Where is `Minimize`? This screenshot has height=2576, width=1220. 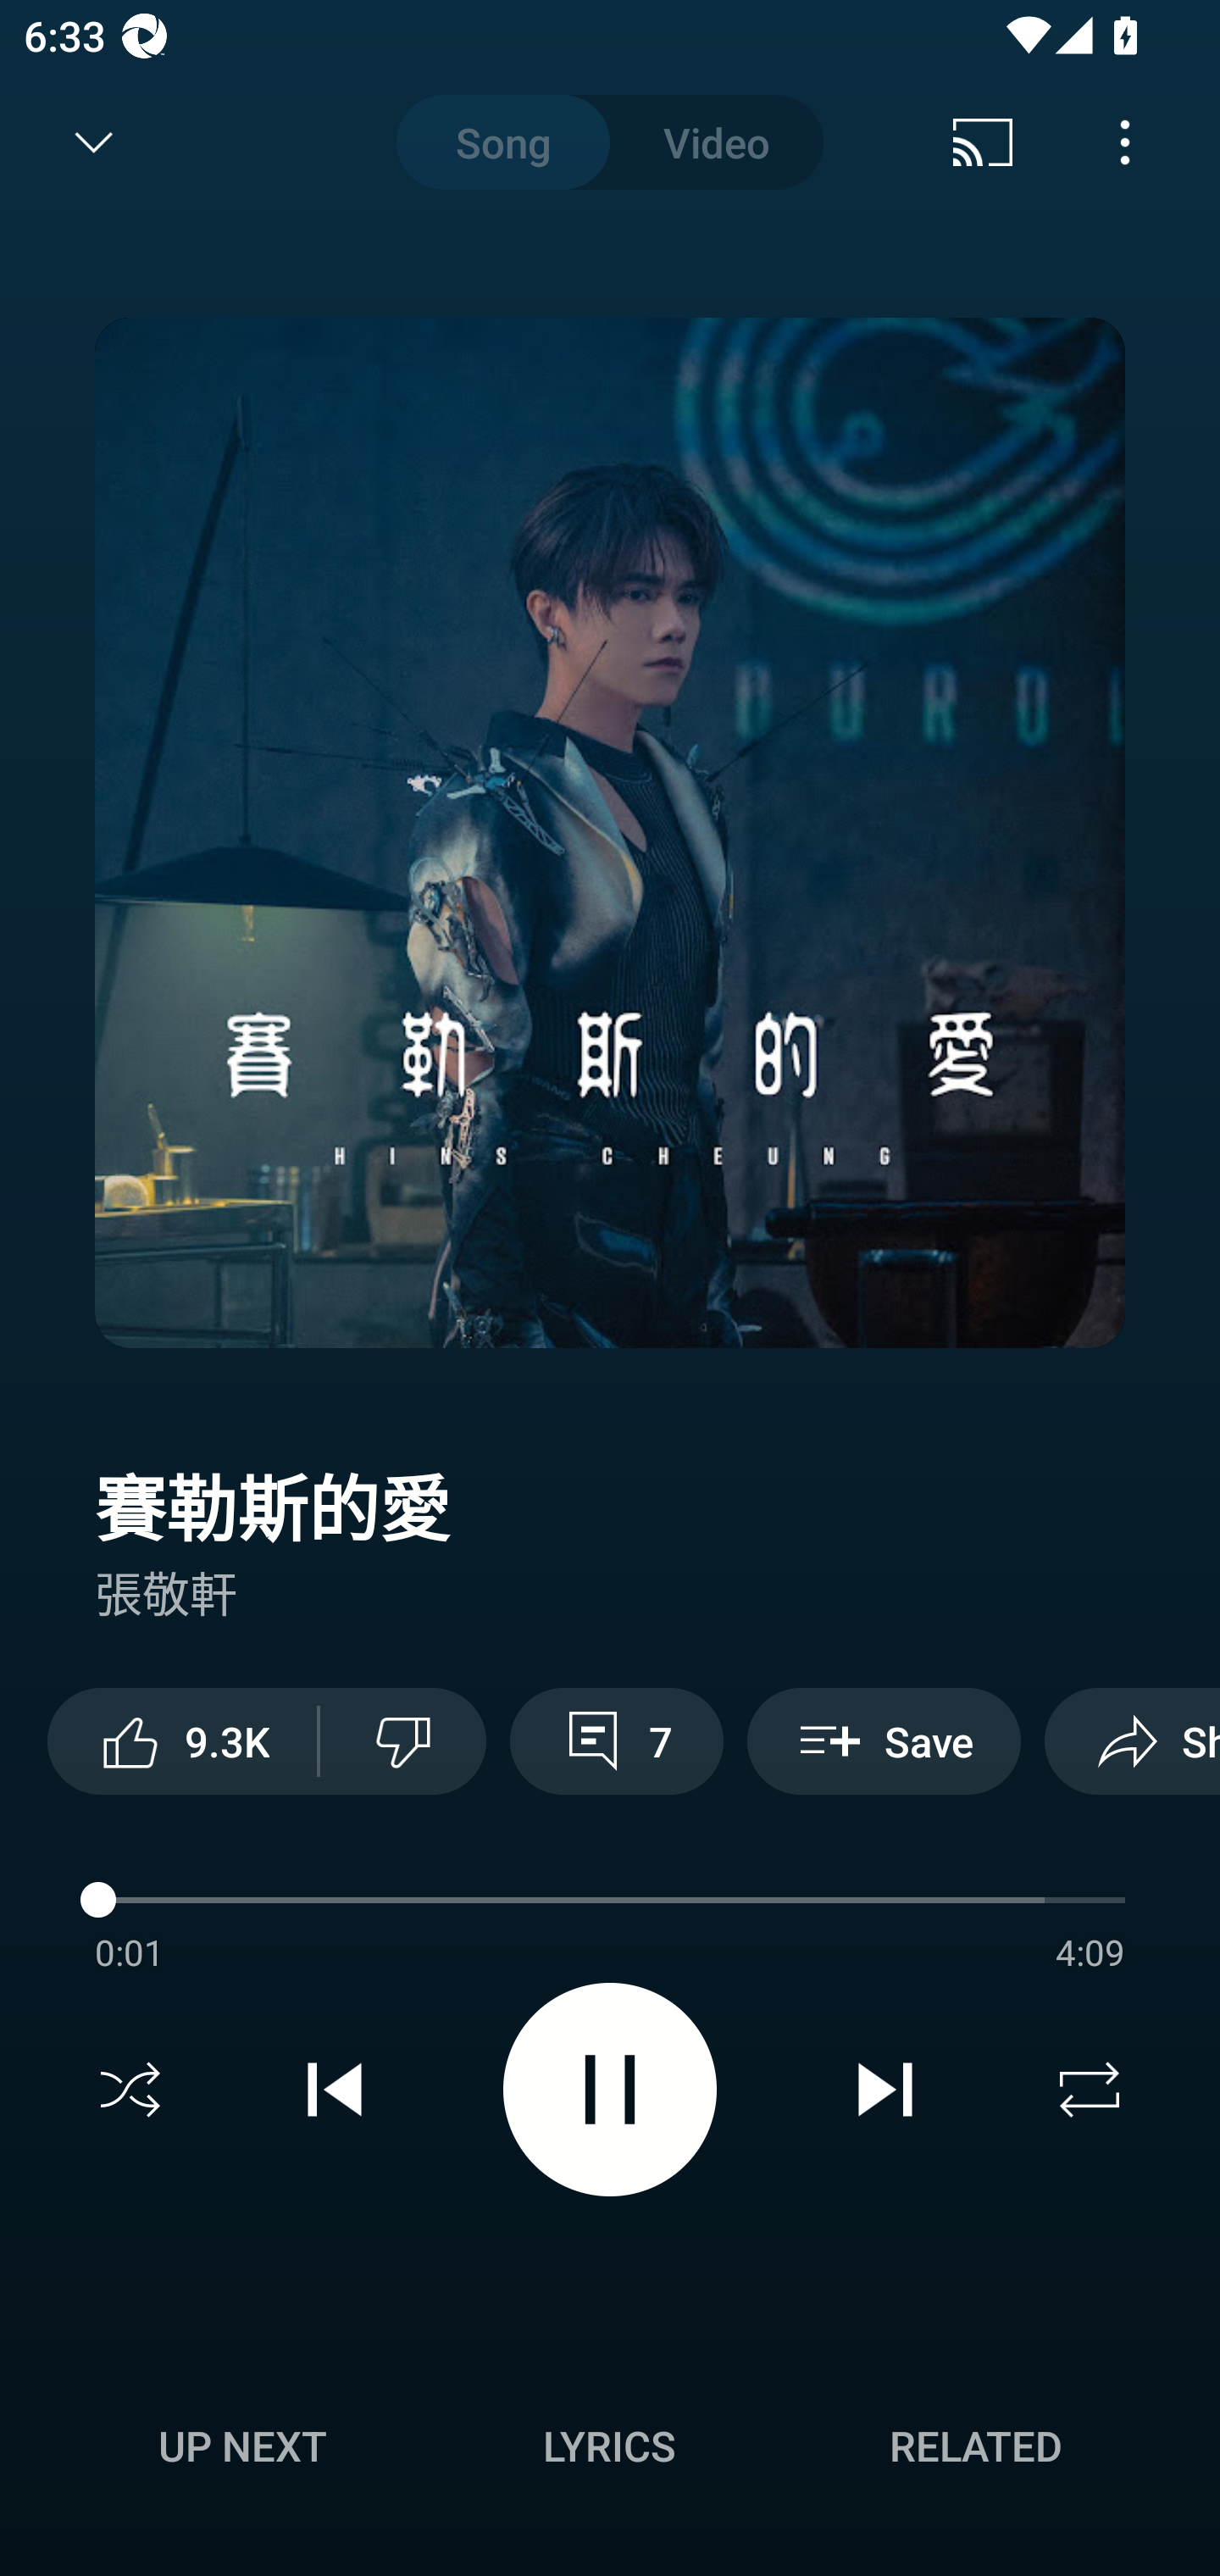
Minimize is located at coordinates (94, 142).